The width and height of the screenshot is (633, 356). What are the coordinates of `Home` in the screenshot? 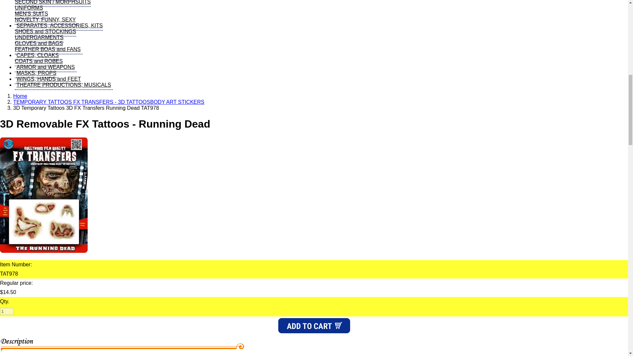 It's located at (49, 79).